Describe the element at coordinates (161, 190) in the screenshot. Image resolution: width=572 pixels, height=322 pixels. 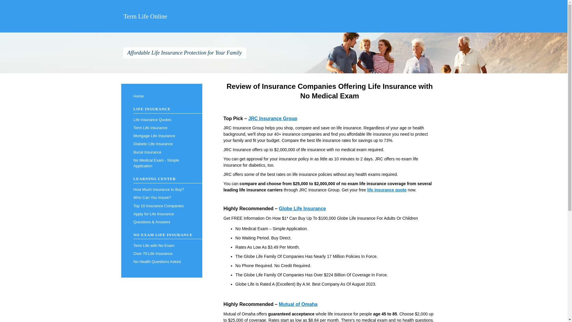
I see `How Much Insurance to Buy?` at that location.